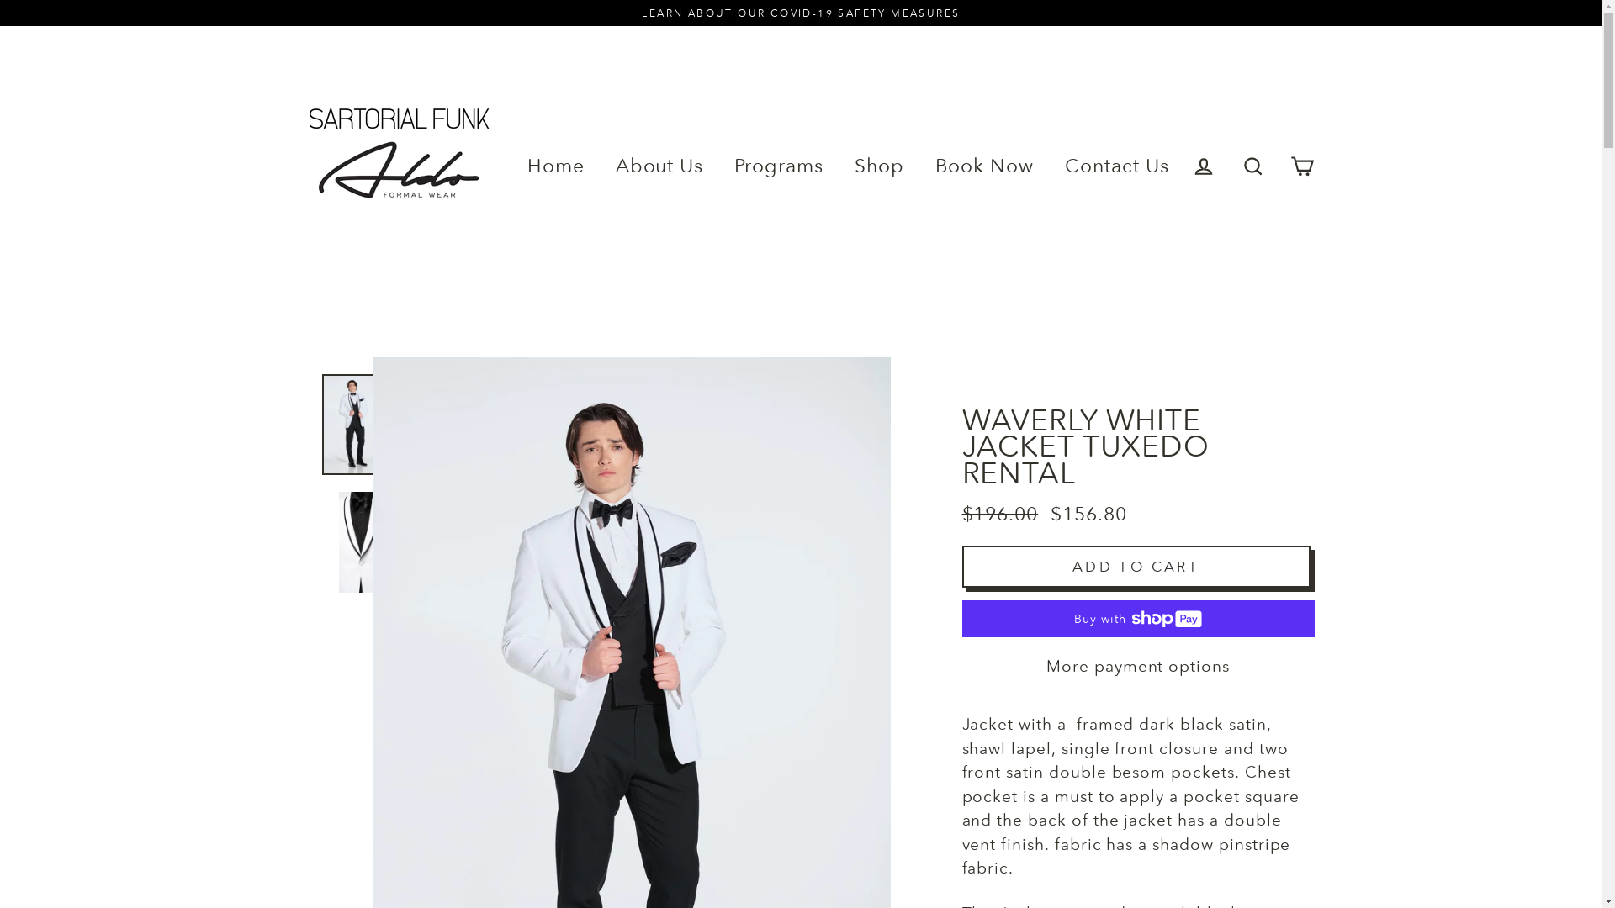 This screenshot has height=908, width=1615. What do you see at coordinates (0, 0) in the screenshot?
I see `Skip to content` at bounding box center [0, 0].